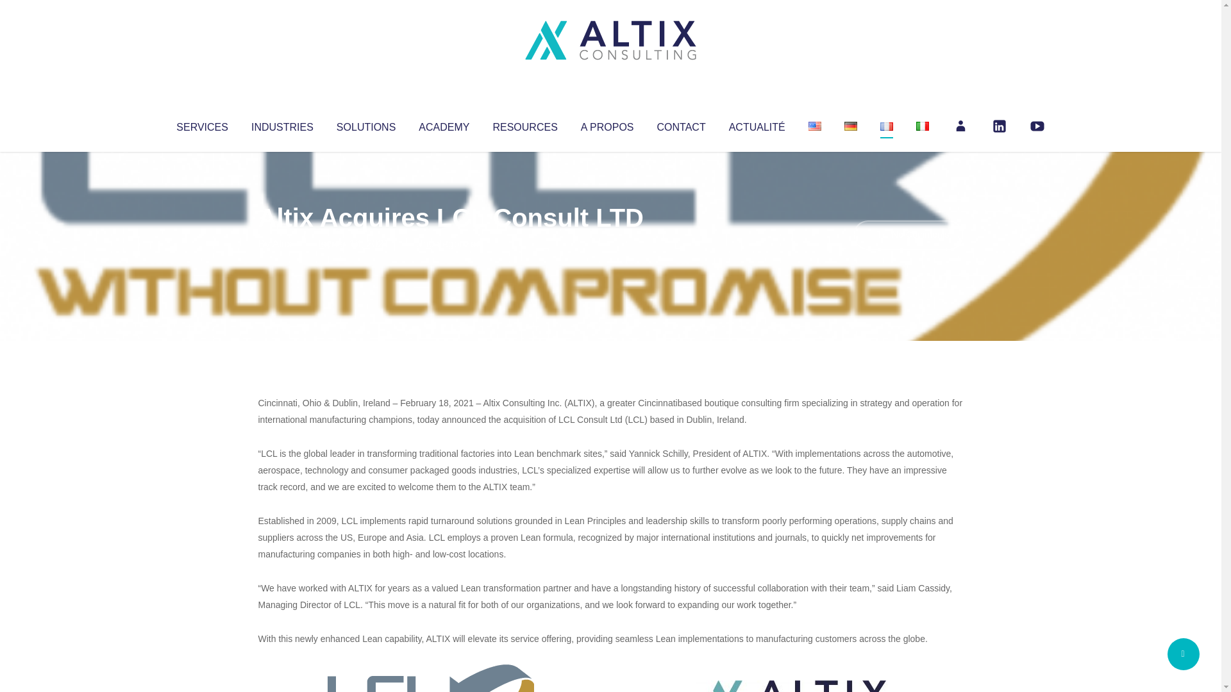  Describe the element at coordinates (282, 243) in the screenshot. I see `Altix` at that location.